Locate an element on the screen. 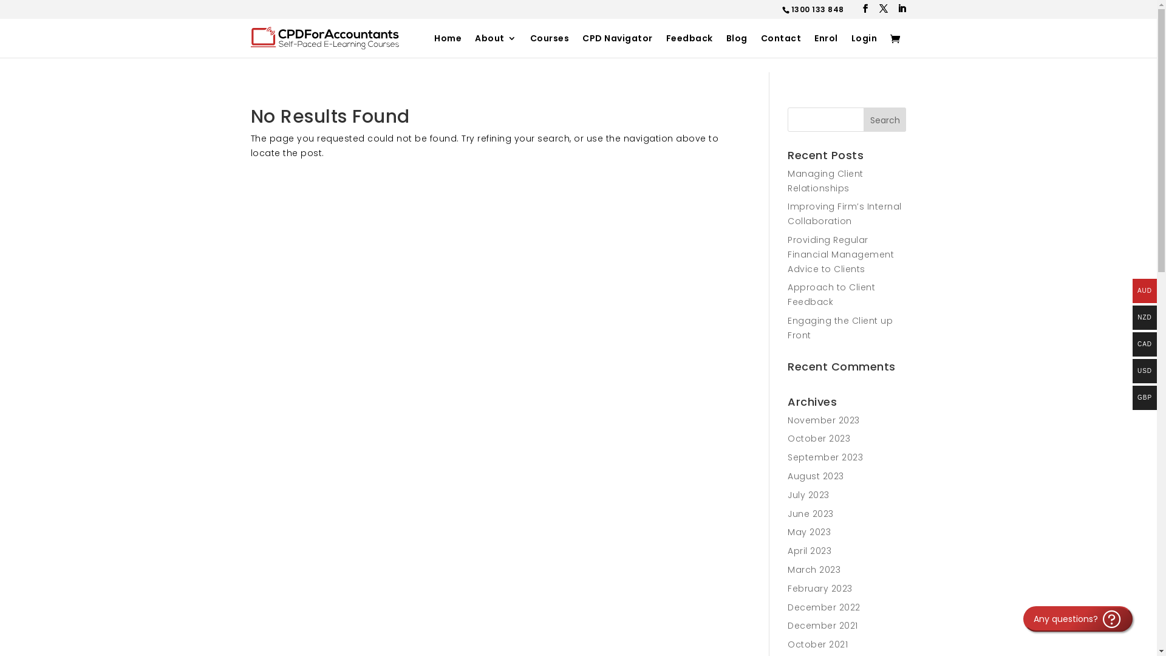  Search is located at coordinates (885, 120).